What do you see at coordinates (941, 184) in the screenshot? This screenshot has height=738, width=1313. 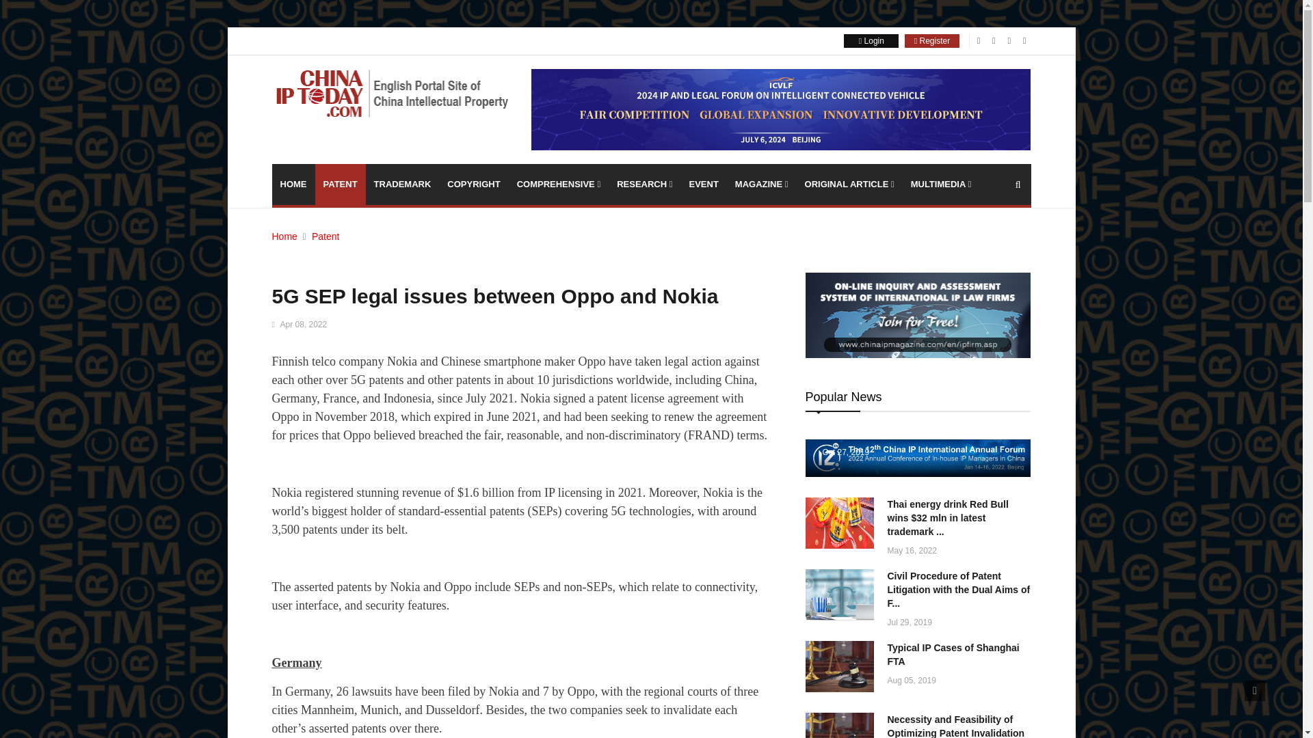 I see `MULTIMEDIA` at bounding box center [941, 184].